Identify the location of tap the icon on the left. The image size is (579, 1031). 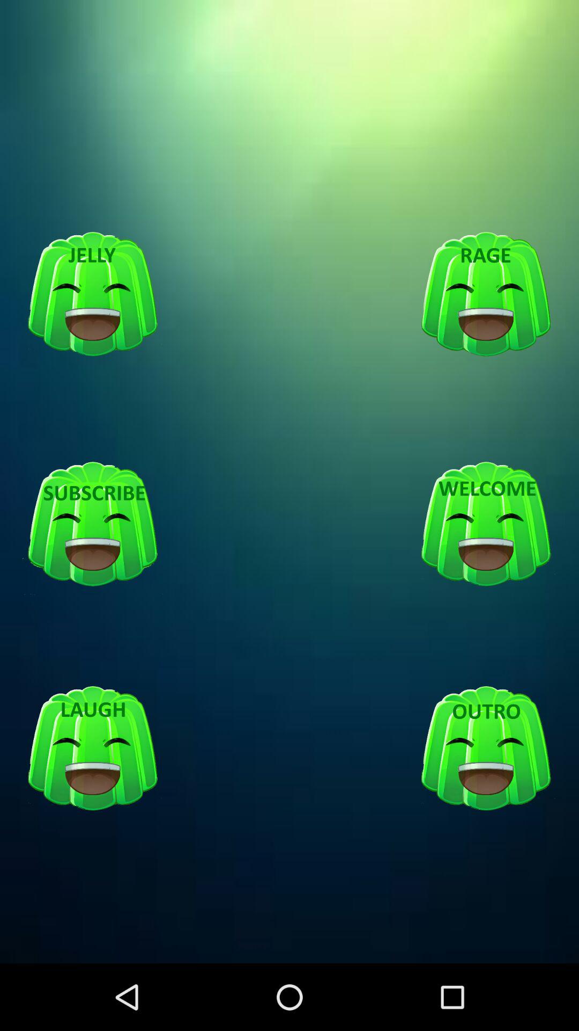
(93, 525).